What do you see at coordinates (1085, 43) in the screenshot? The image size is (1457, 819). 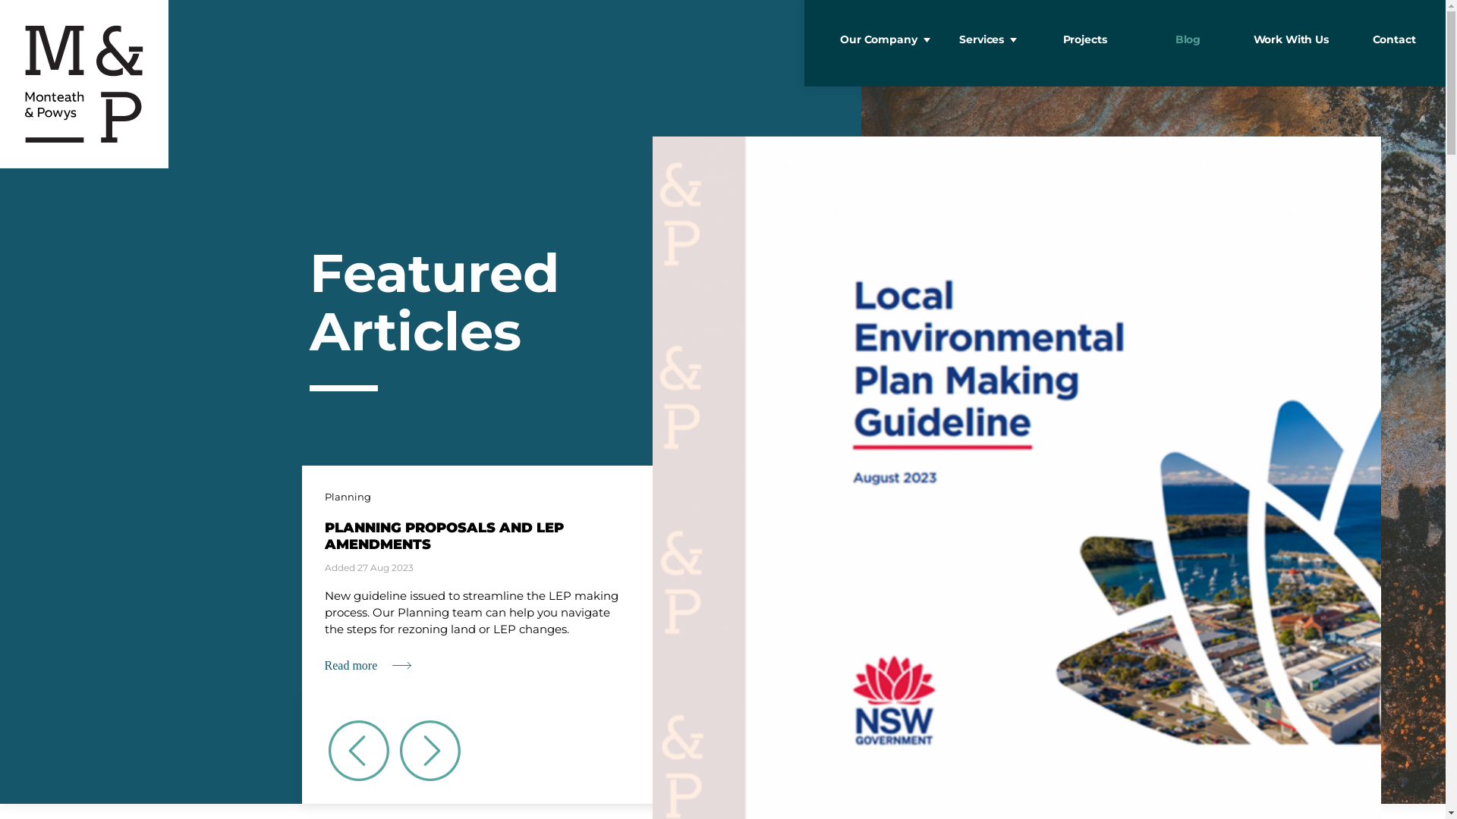 I see `Projects` at bounding box center [1085, 43].